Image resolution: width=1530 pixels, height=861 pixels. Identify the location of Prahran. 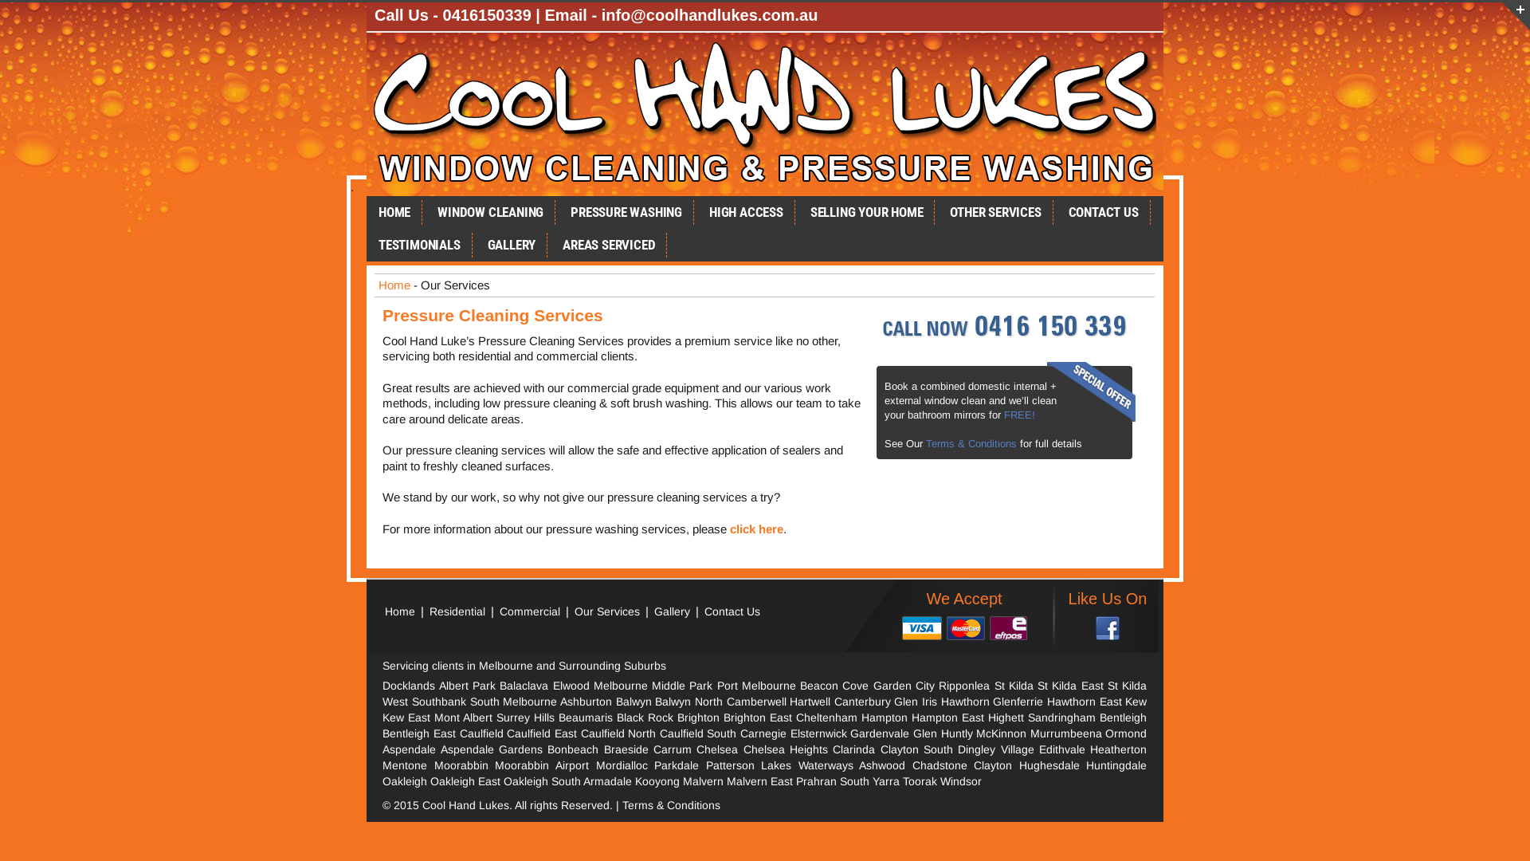
(816, 781).